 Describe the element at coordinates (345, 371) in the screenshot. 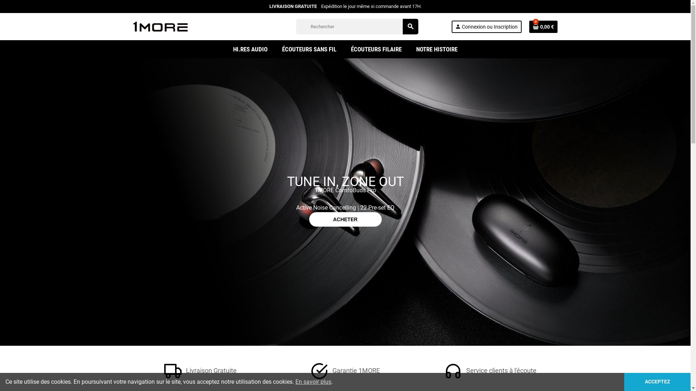

I see `   Garantie 1MORE` at that location.